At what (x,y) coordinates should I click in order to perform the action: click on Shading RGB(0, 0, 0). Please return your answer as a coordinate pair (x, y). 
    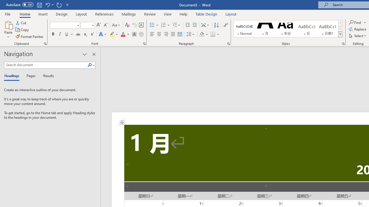
    Looking at the image, I should click on (202, 34).